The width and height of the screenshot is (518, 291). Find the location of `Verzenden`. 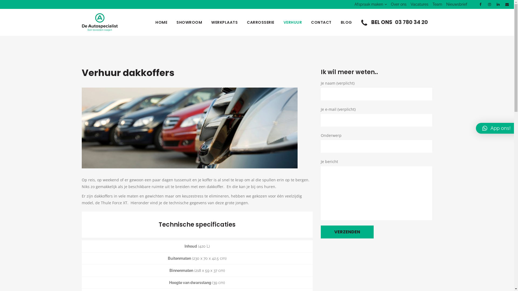

Verzenden is located at coordinates (347, 232).